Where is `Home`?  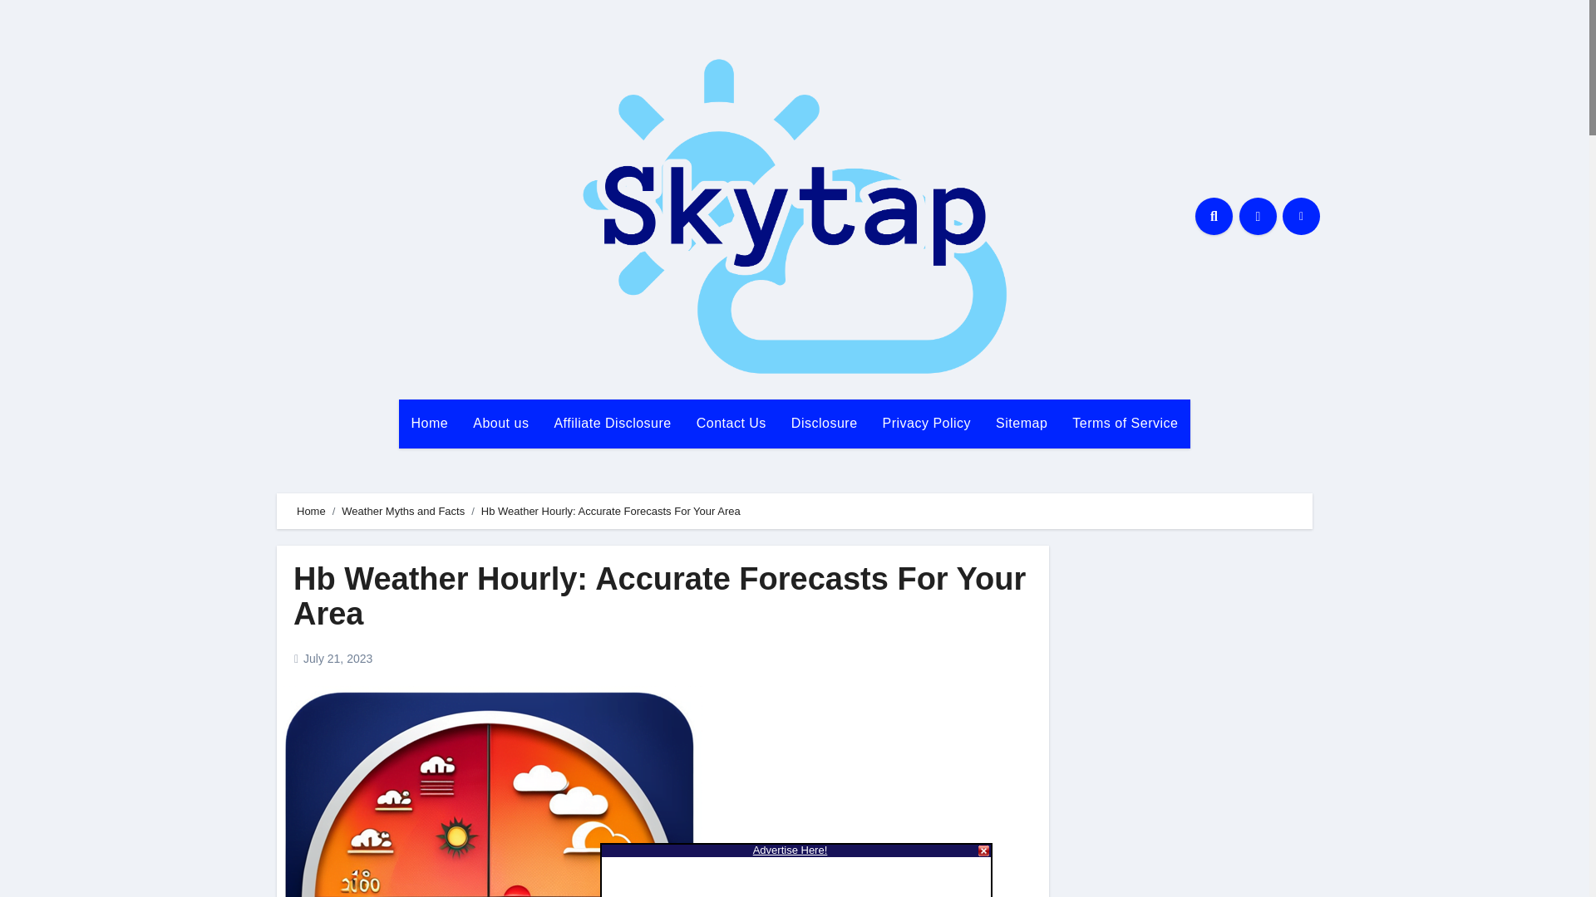
Home is located at coordinates (311, 512).